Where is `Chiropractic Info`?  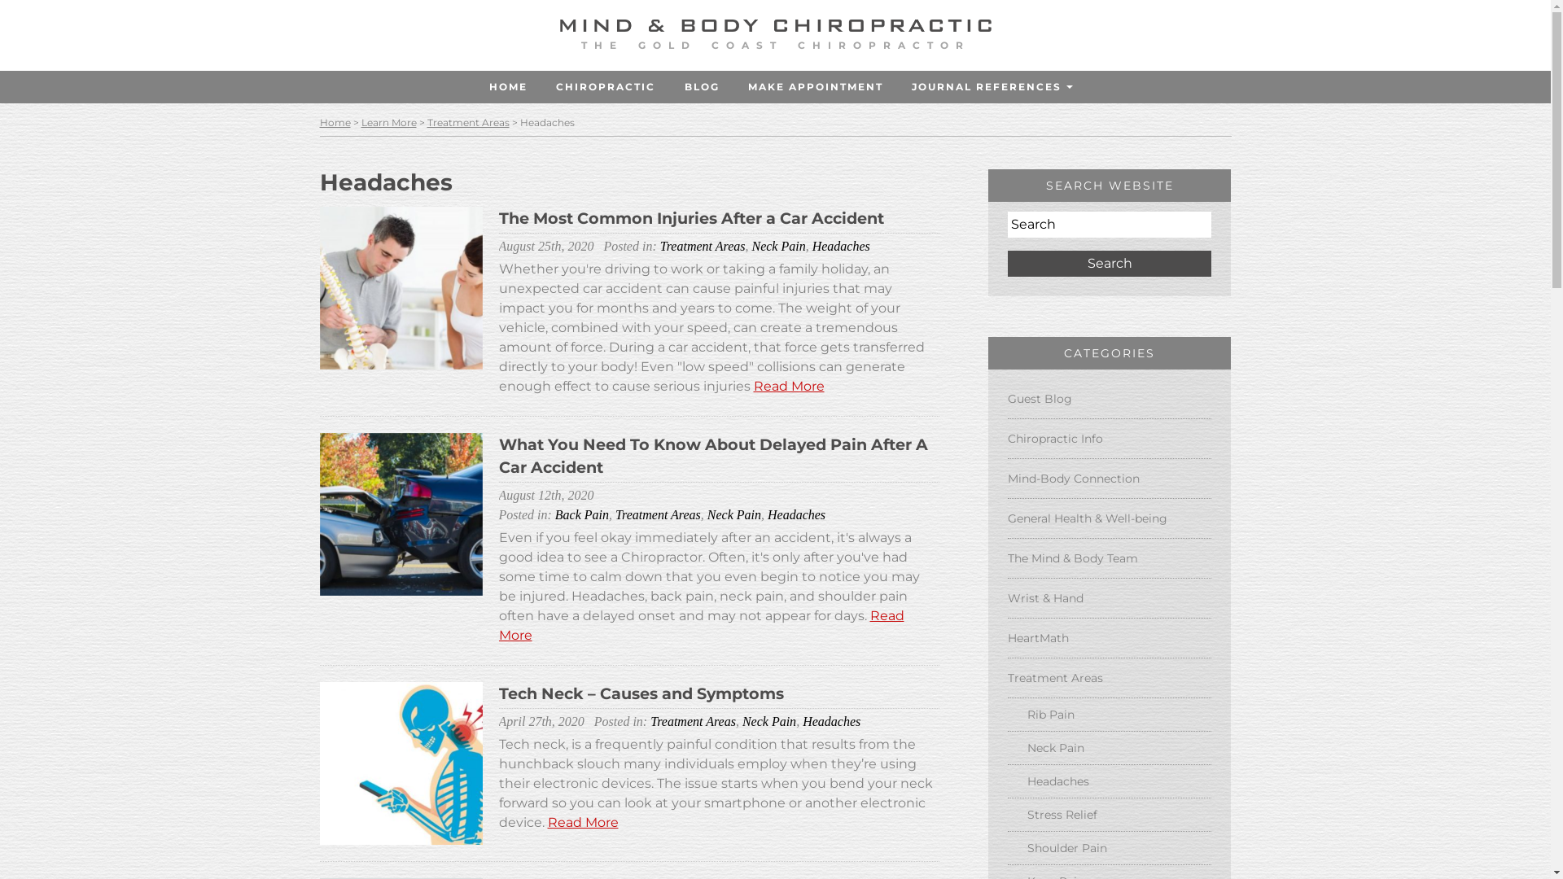
Chiropractic Info is located at coordinates (1110, 439).